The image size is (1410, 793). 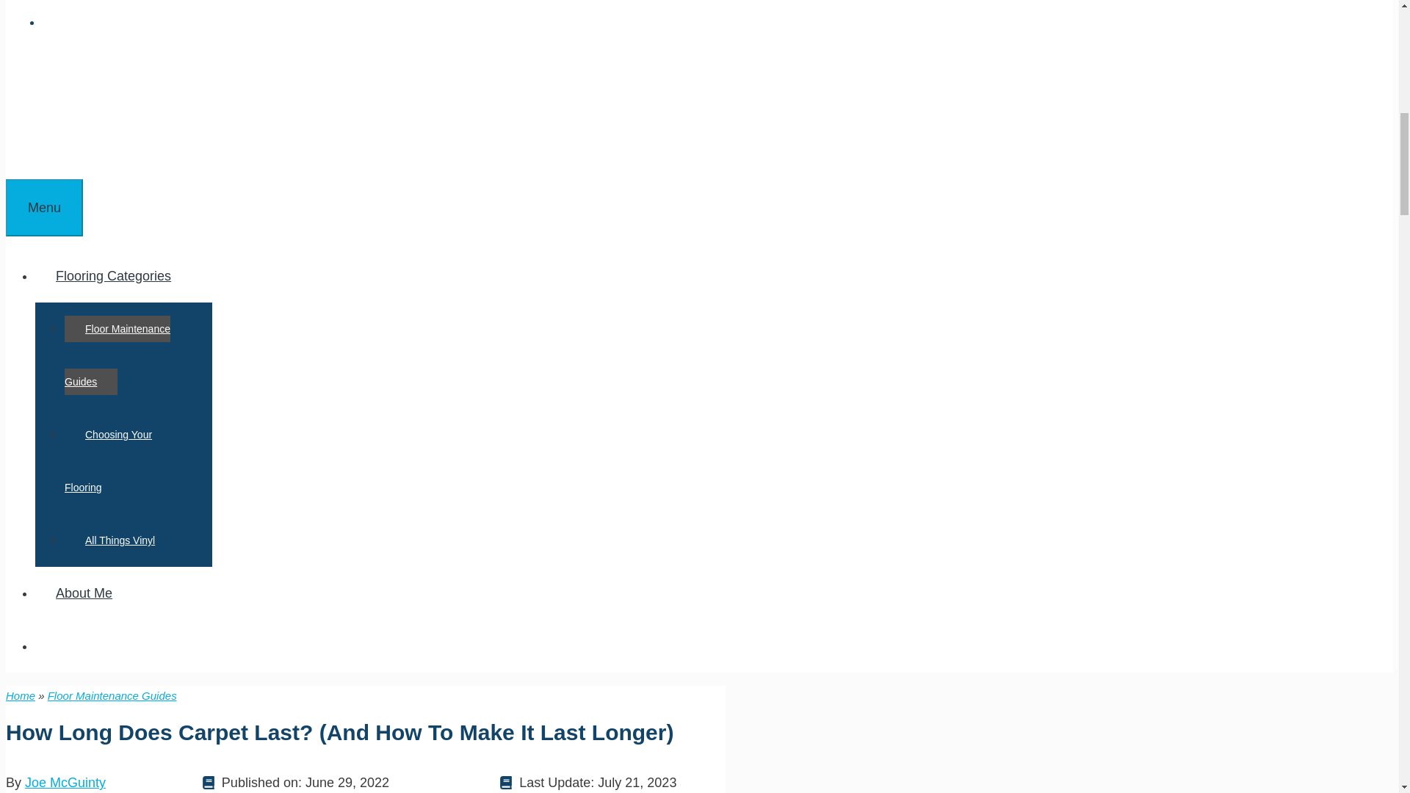 I want to click on Flooring Categories, so click(x=123, y=276).